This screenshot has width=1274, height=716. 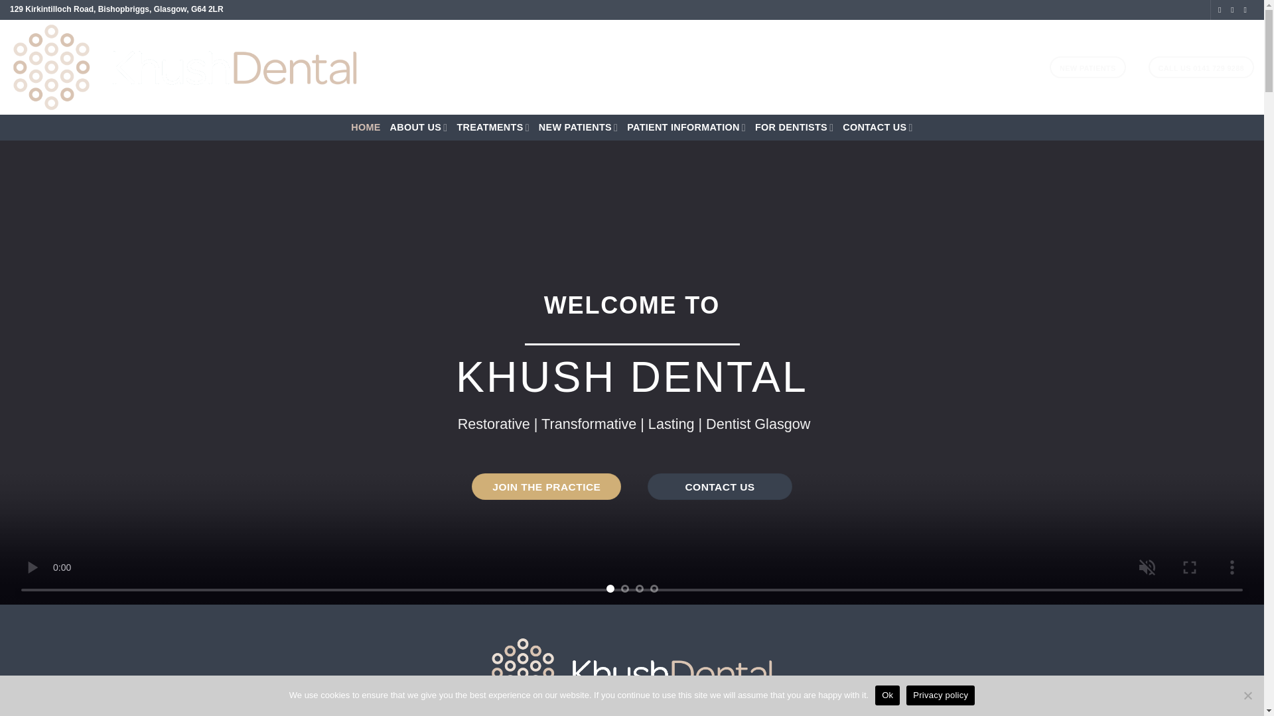 I want to click on Khush Dental - Caring for your smile, so click(x=223, y=67).